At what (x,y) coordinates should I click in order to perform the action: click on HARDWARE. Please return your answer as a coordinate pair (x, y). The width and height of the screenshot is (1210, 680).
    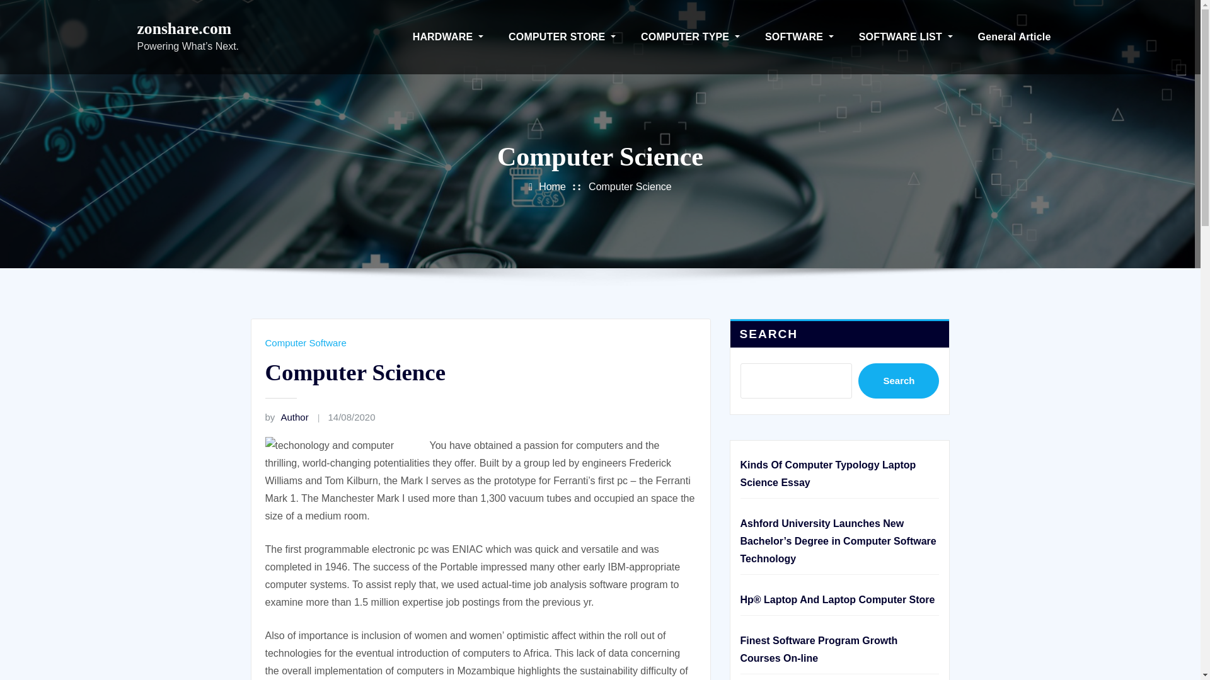
    Looking at the image, I should click on (448, 37).